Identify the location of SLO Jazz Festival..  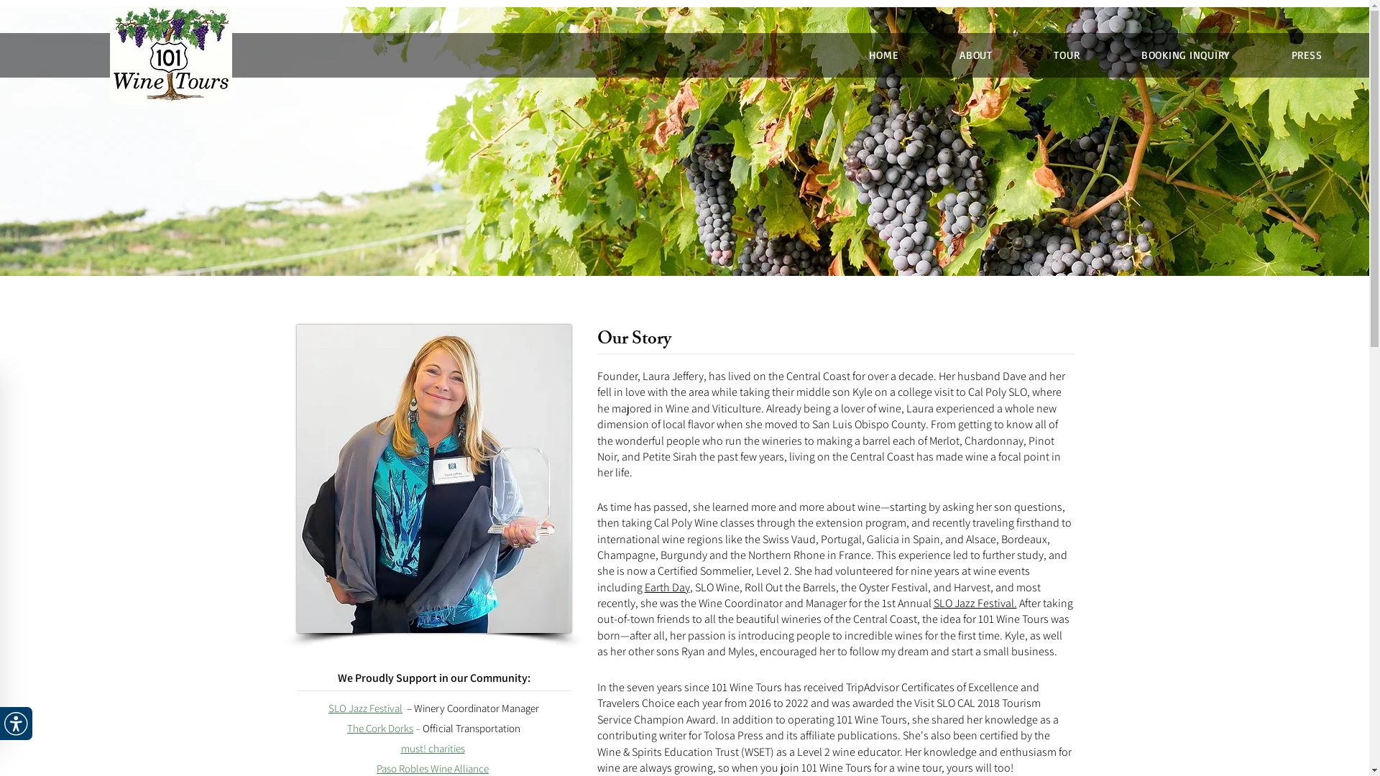
(975, 604).